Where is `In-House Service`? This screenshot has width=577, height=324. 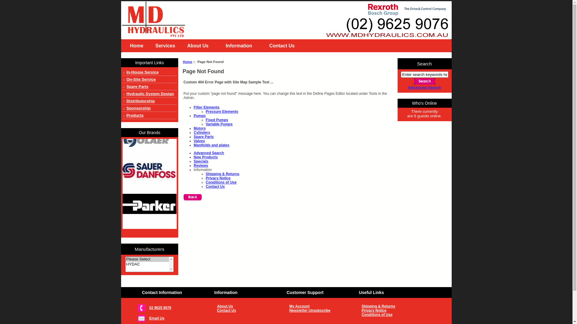
In-House Service is located at coordinates (150, 72).